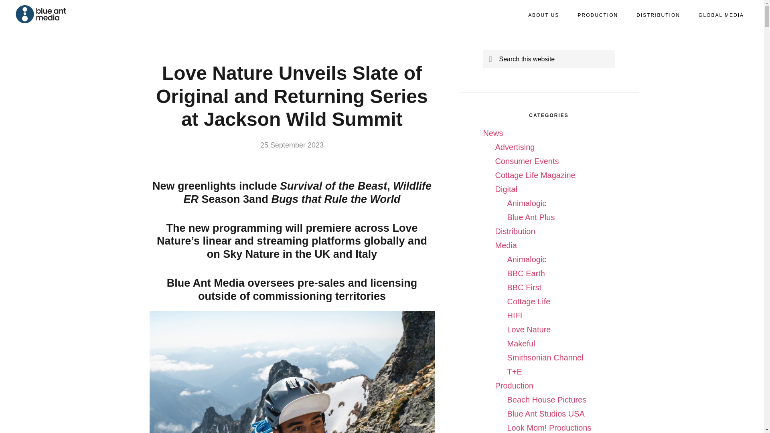  What do you see at coordinates (52, 14) in the screenshot?
I see `BLUE ANT MEDIA` at bounding box center [52, 14].